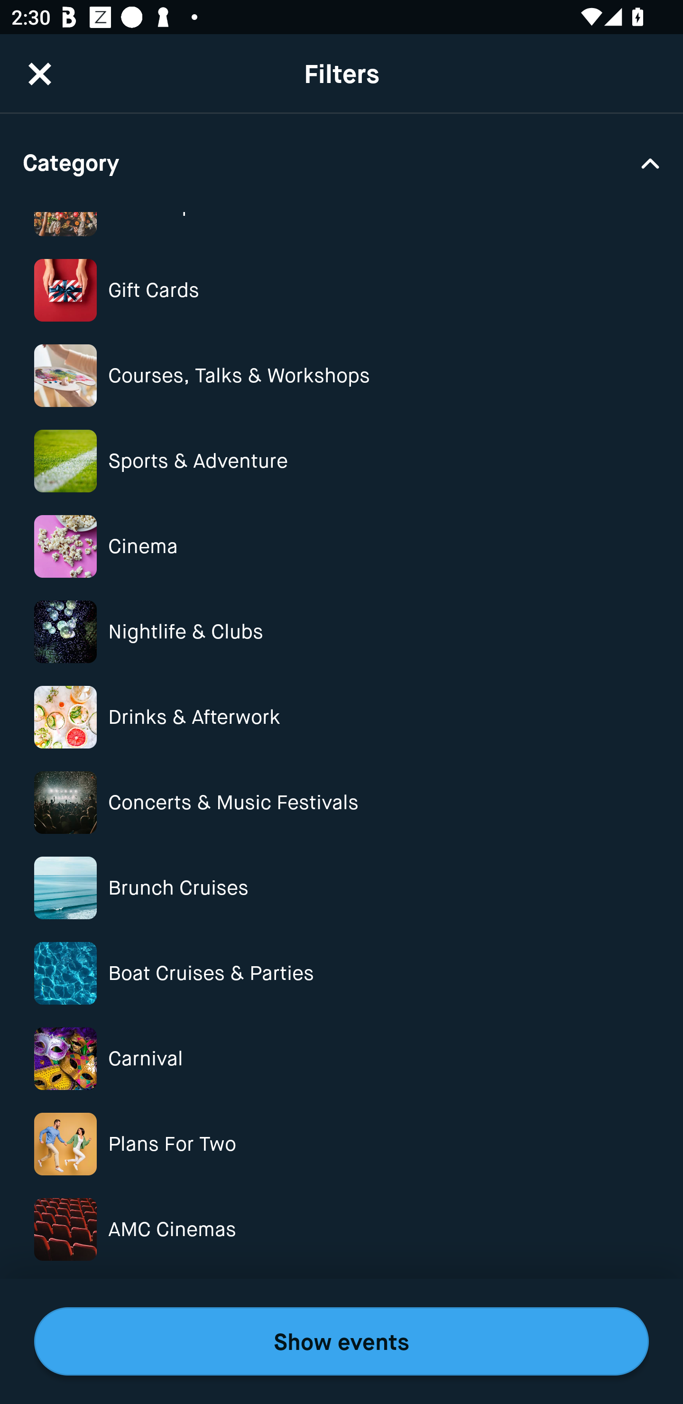 The width and height of the screenshot is (683, 1404). What do you see at coordinates (341, 461) in the screenshot?
I see `Category Image Sports & Adventure` at bounding box center [341, 461].